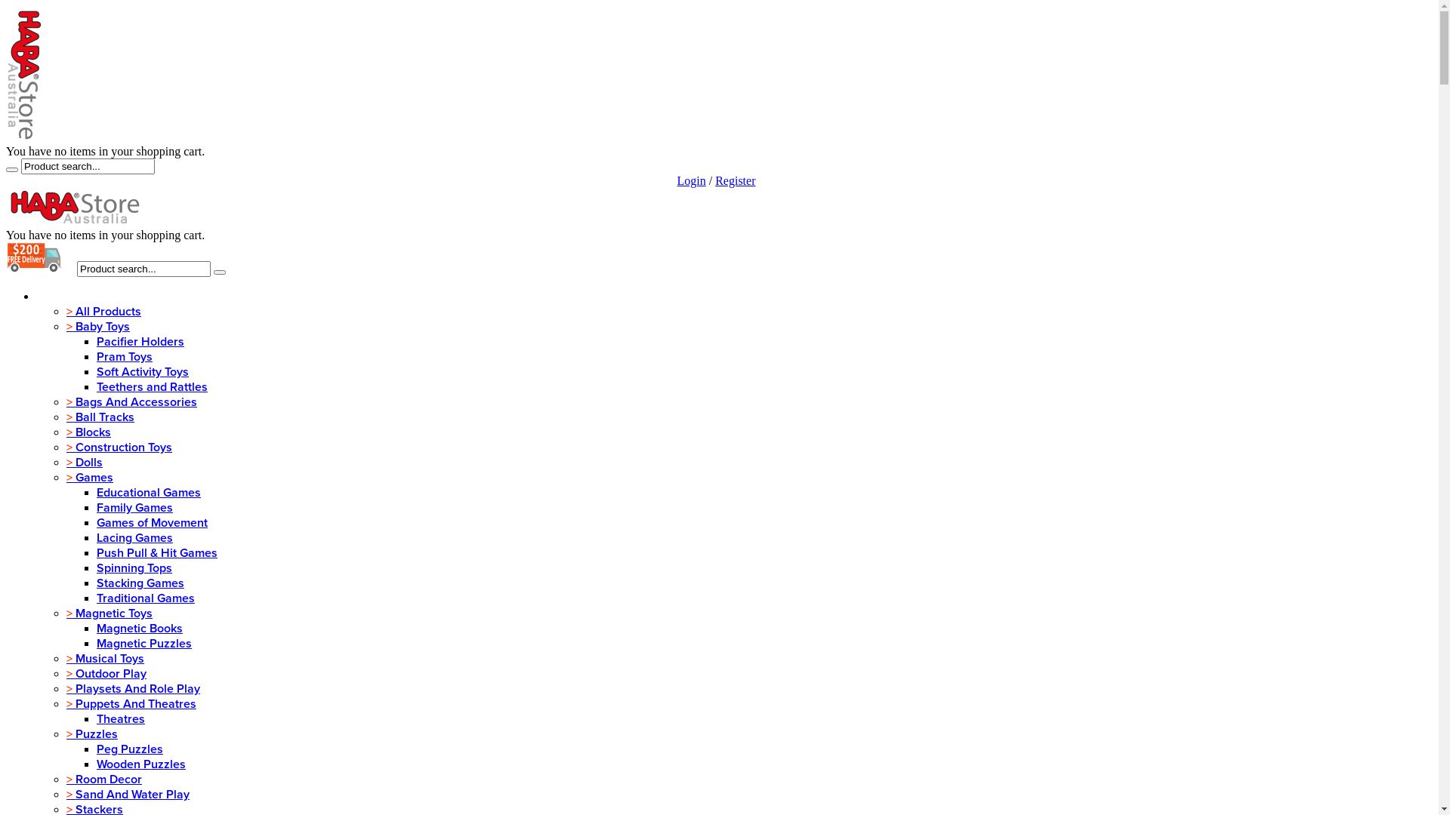 This screenshot has width=1450, height=815. What do you see at coordinates (144, 644) in the screenshot?
I see `Magnetic Puzzles` at bounding box center [144, 644].